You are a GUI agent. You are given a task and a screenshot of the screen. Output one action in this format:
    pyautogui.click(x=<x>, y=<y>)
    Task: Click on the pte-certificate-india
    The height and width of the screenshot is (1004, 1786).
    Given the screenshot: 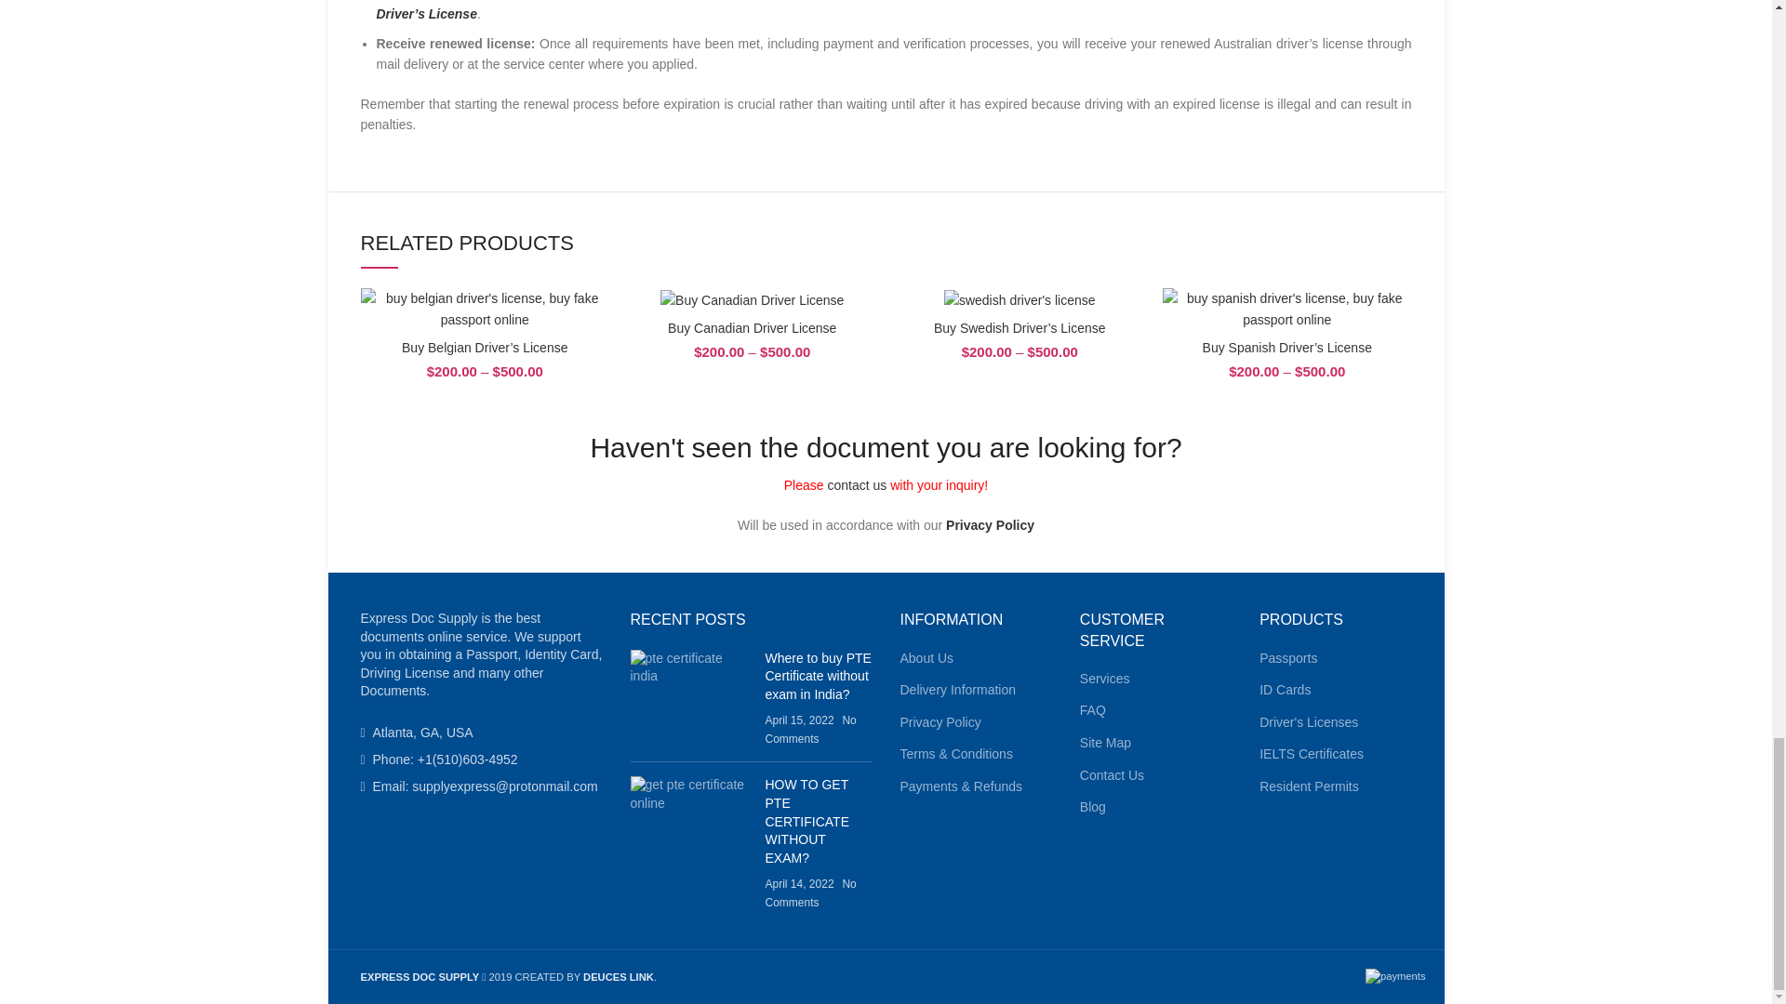 What is the action you would take?
    pyautogui.click(x=690, y=667)
    